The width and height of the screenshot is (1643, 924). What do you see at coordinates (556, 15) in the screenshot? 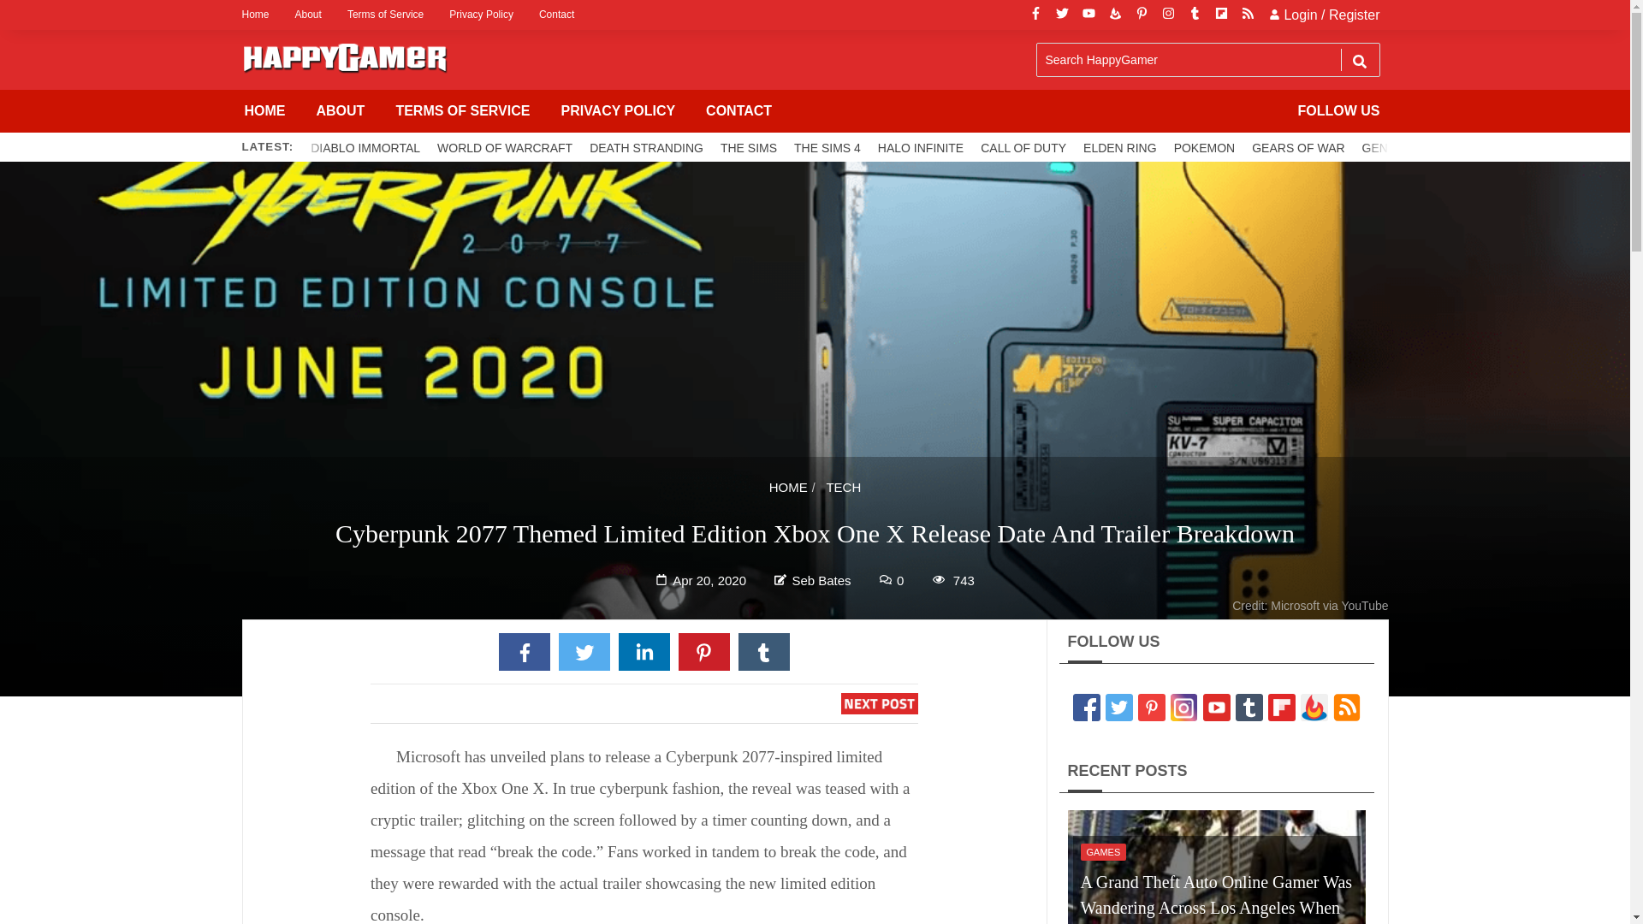
I see `Contact` at bounding box center [556, 15].